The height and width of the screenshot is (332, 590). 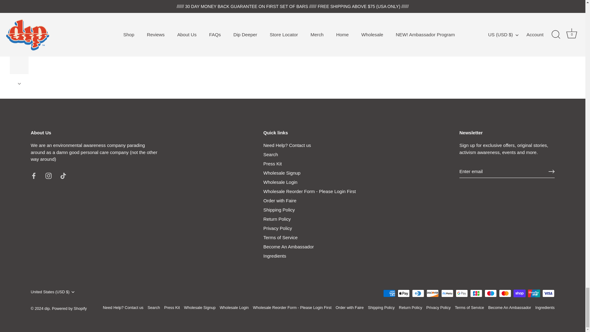 I want to click on Mastercard, so click(x=505, y=293).